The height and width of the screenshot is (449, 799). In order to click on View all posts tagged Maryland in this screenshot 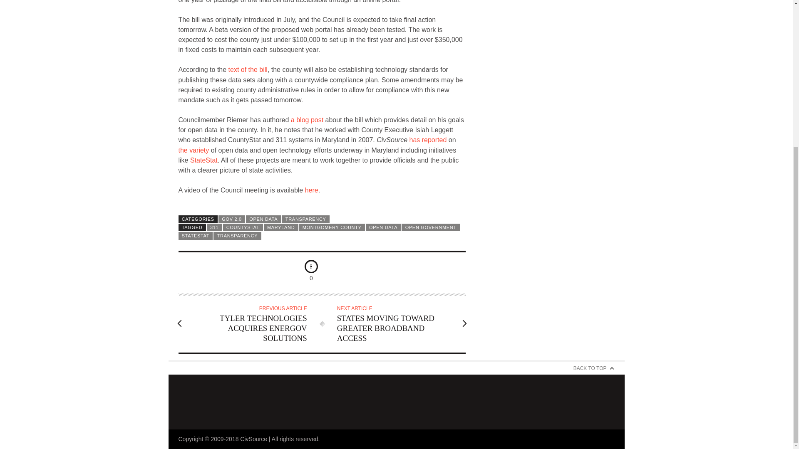, I will do `click(280, 227)`.